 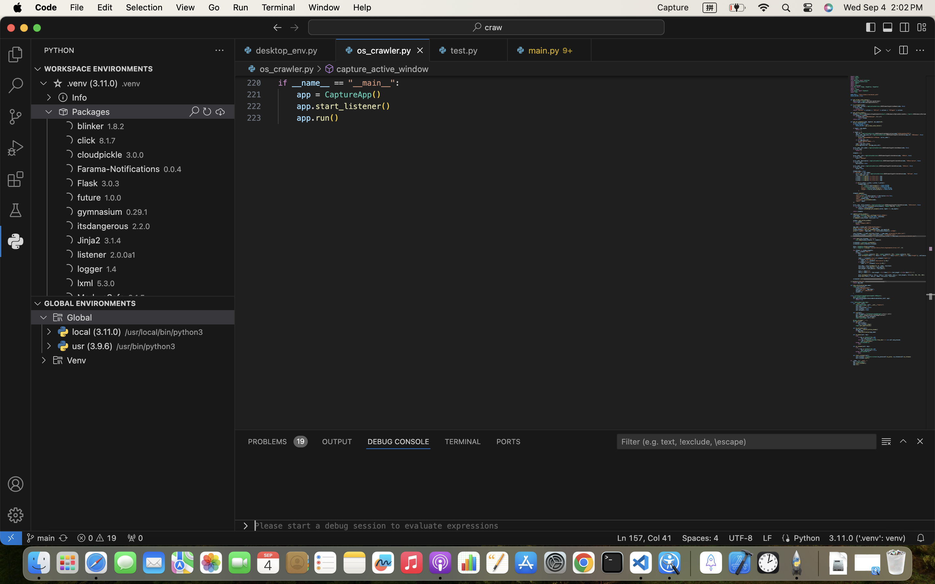 I want to click on .venv, so click(x=131, y=84).